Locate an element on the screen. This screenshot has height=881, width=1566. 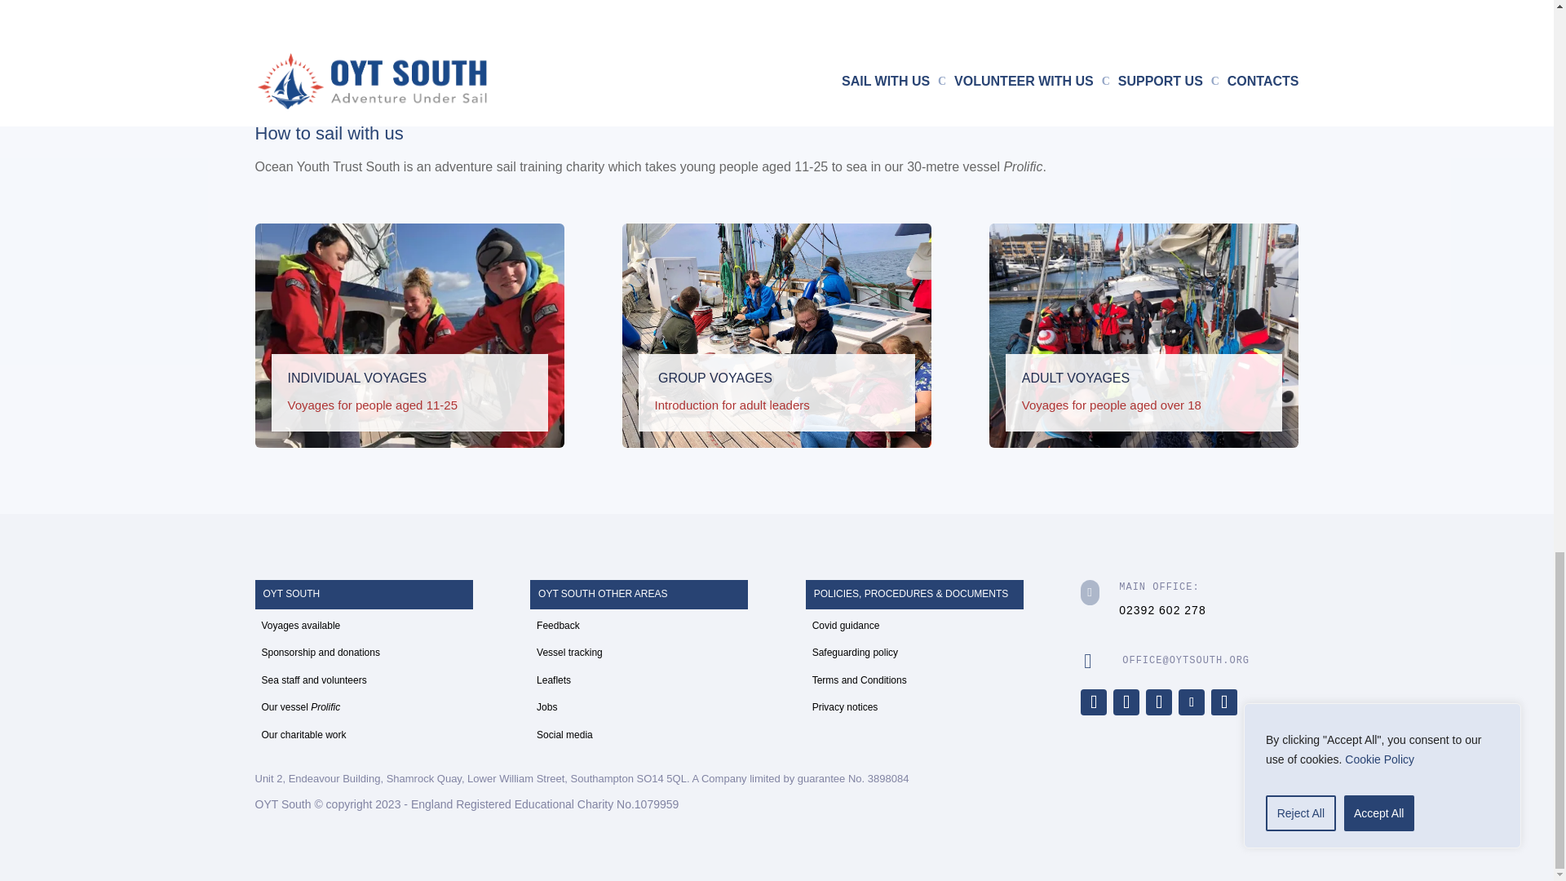
Follow on X is located at coordinates (1126, 702).